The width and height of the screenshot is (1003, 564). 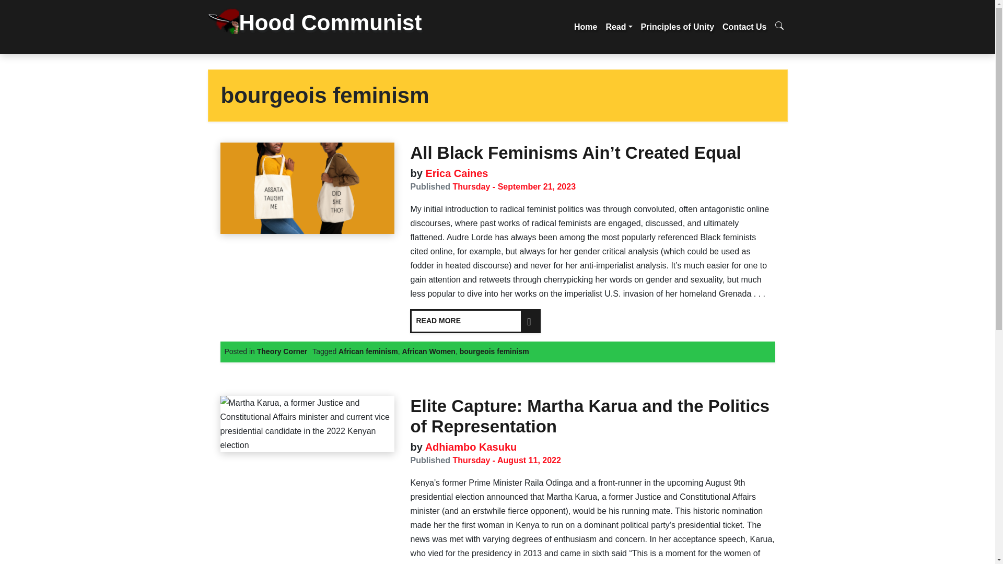 I want to click on READ MORE, so click(x=475, y=321).